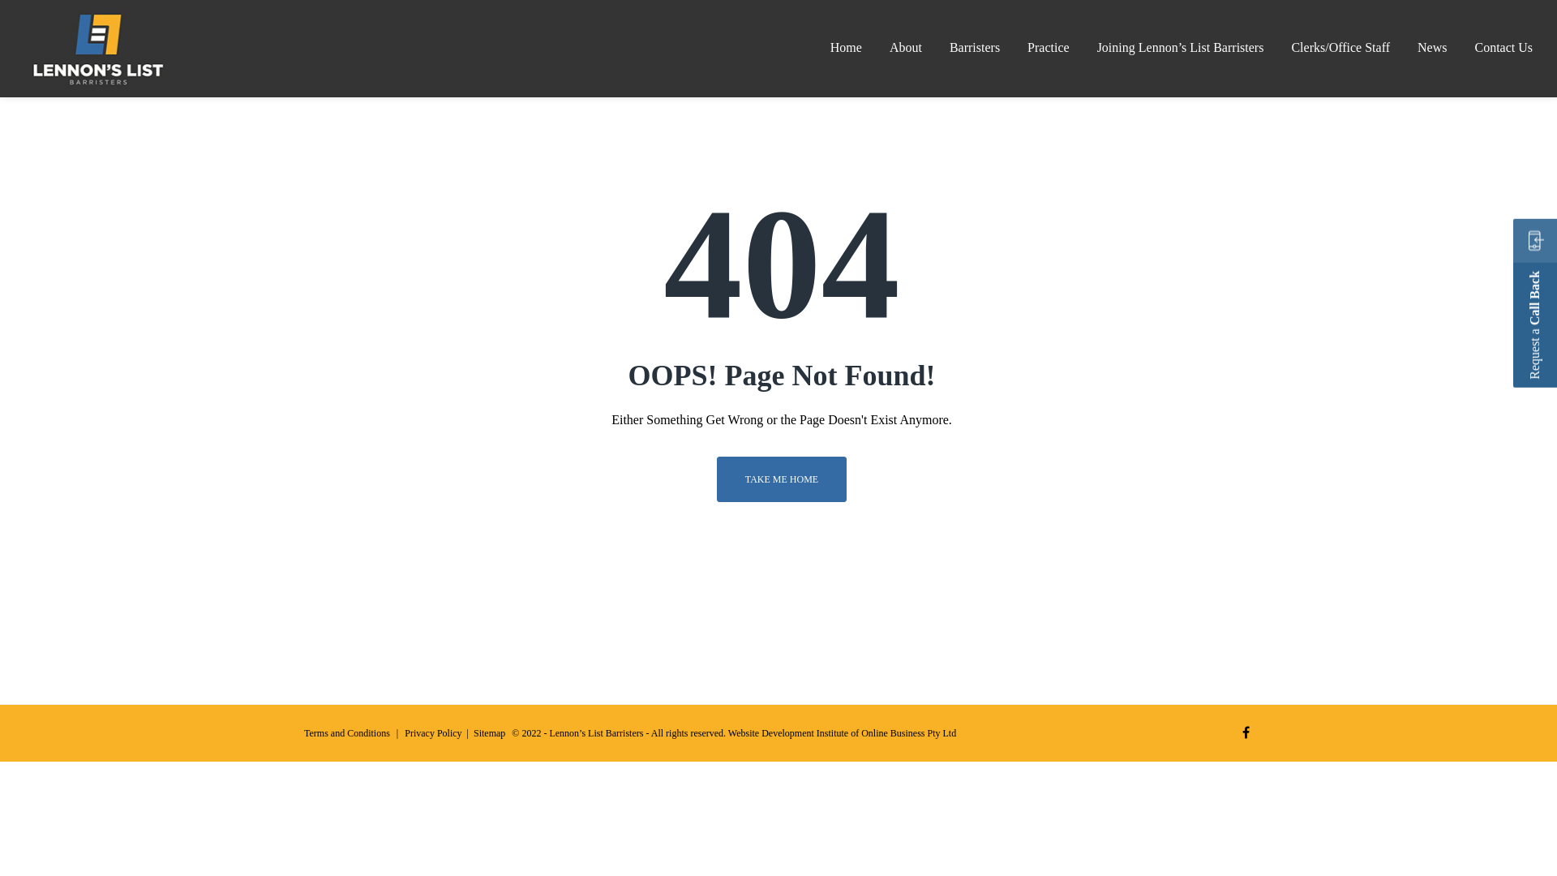 Image resolution: width=1557 pixels, height=876 pixels. Describe the element at coordinates (906, 49) in the screenshot. I see `About` at that location.